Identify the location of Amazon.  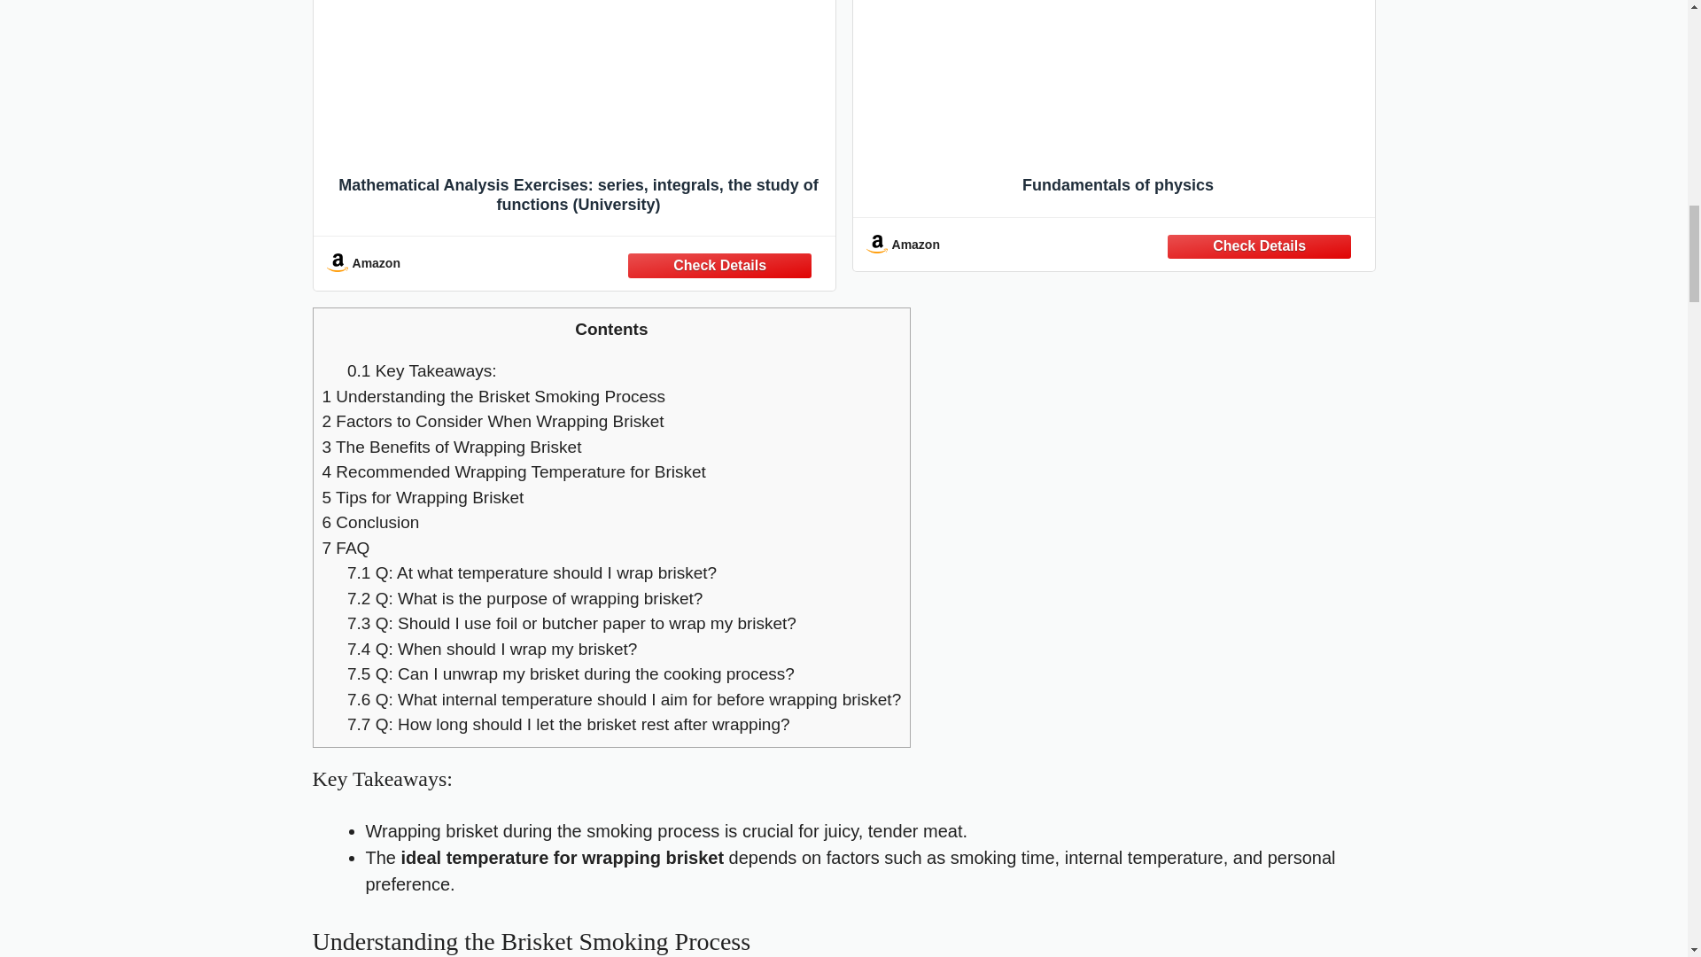
(574, 262).